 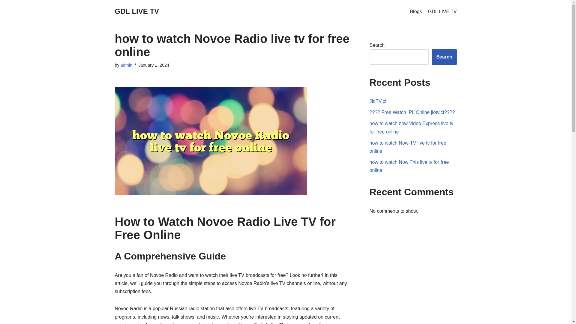 What do you see at coordinates (378, 101) in the screenshot?
I see `JioTV.cf` at bounding box center [378, 101].